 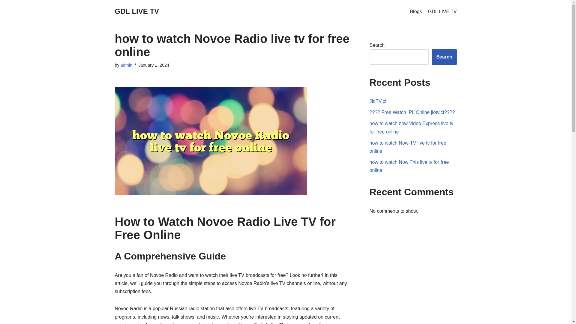 What do you see at coordinates (378, 101) in the screenshot?
I see `JioTV.cf` at bounding box center [378, 101].